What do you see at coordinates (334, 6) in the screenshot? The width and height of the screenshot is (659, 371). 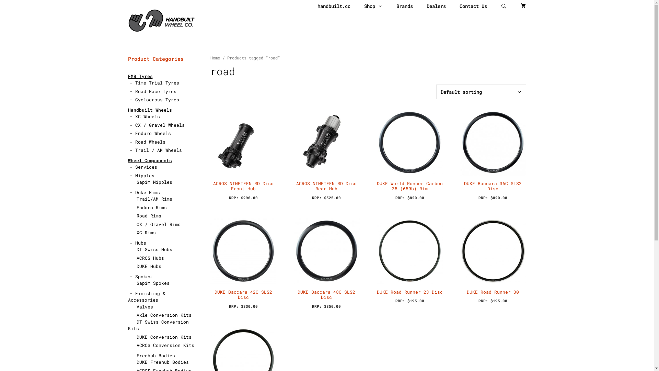 I see `handbuilt.cc` at bounding box center [334, 6].